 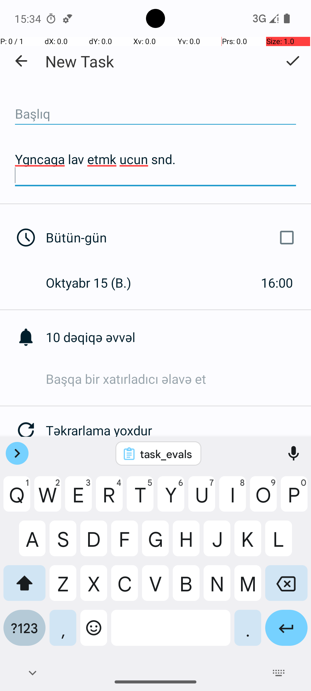 What do you see at coordinates (179, 337) in the screenshot?
I see `10 dəqiqə əvvəl` at bounding box center [179, 337].